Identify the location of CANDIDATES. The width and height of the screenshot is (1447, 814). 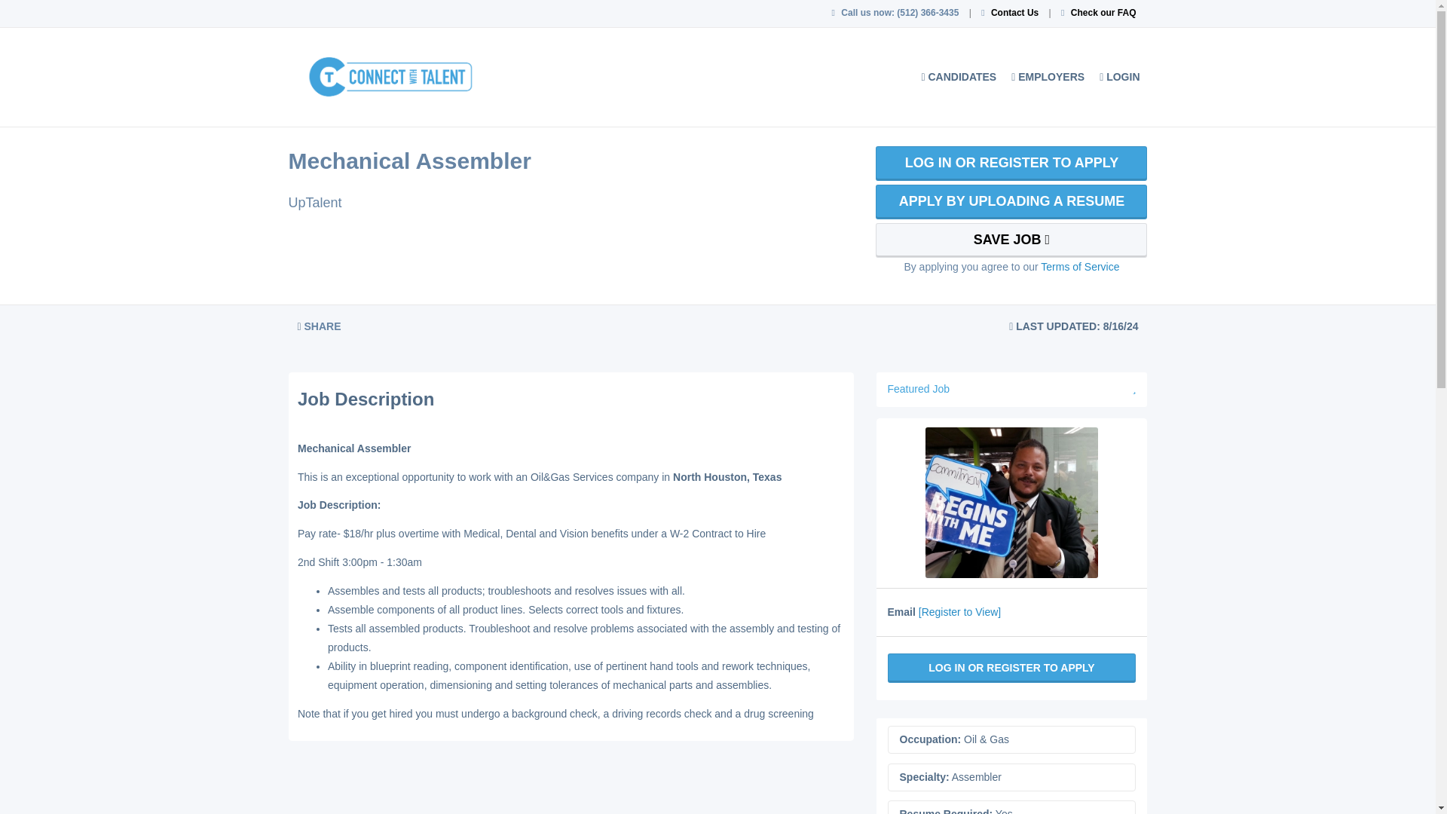
(959, 77).